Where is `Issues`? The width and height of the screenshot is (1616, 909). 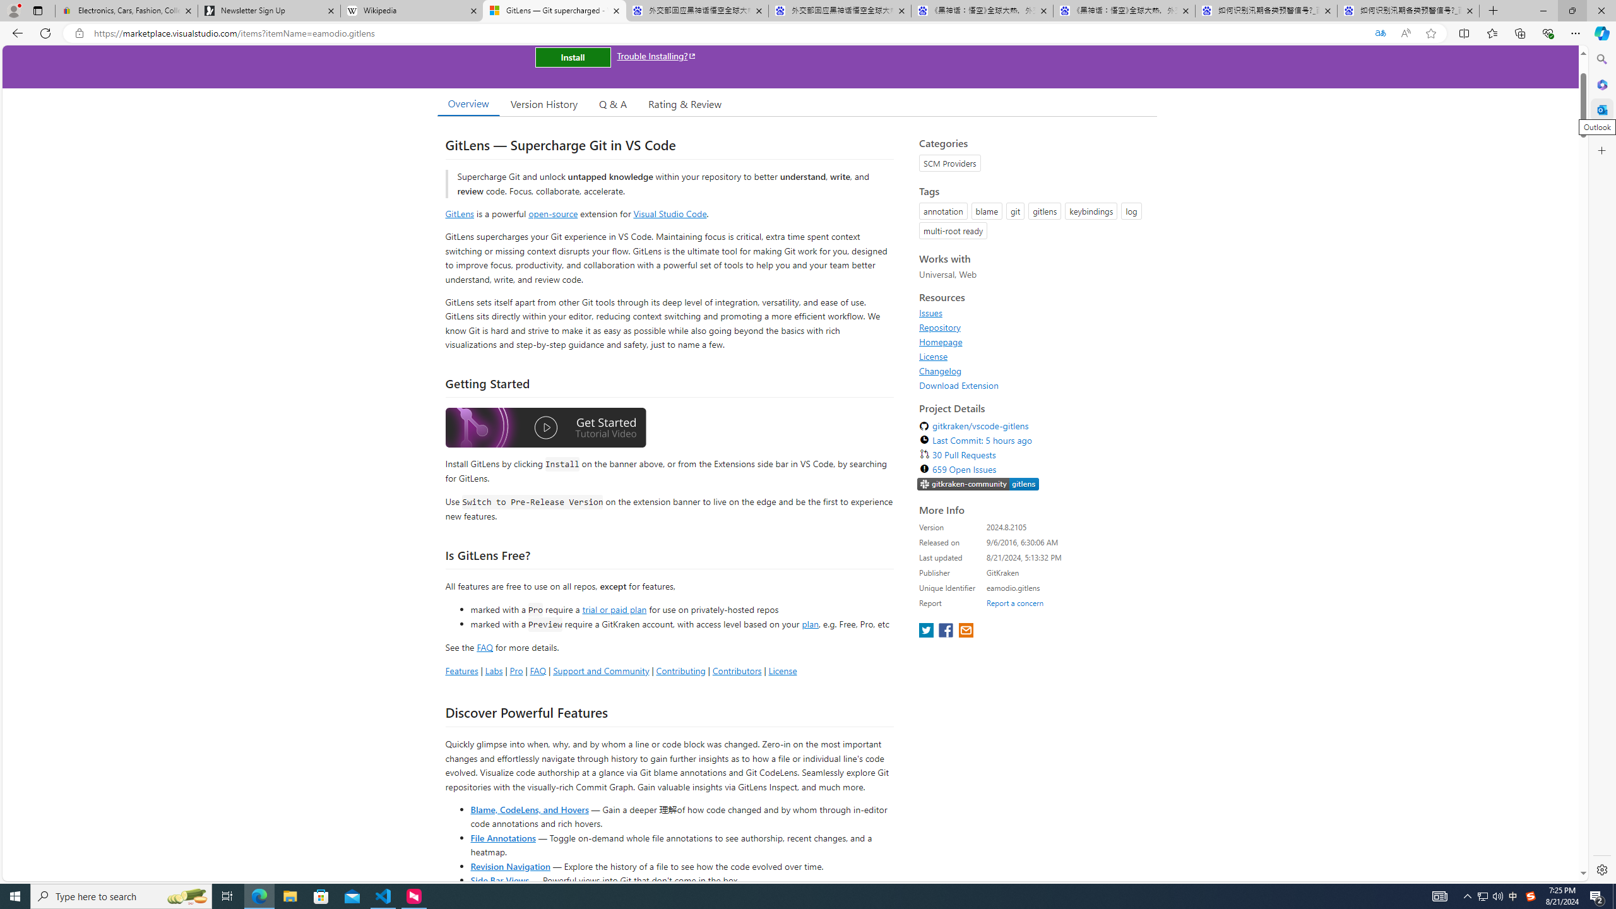
Issues is located at coordinates (930, 313).